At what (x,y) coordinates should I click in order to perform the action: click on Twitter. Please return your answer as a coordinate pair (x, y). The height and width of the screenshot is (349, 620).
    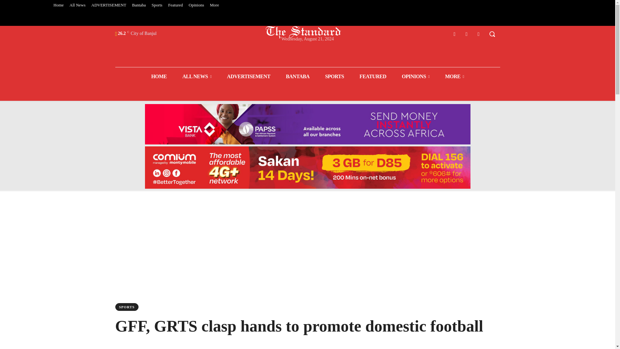
    Looking at the image, I should click on (466, 34).